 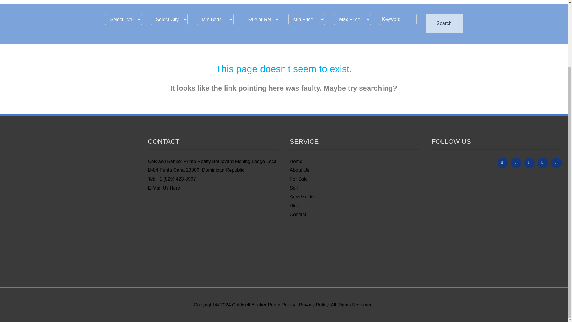 I want to click on Home, so click(x=296, y=161).